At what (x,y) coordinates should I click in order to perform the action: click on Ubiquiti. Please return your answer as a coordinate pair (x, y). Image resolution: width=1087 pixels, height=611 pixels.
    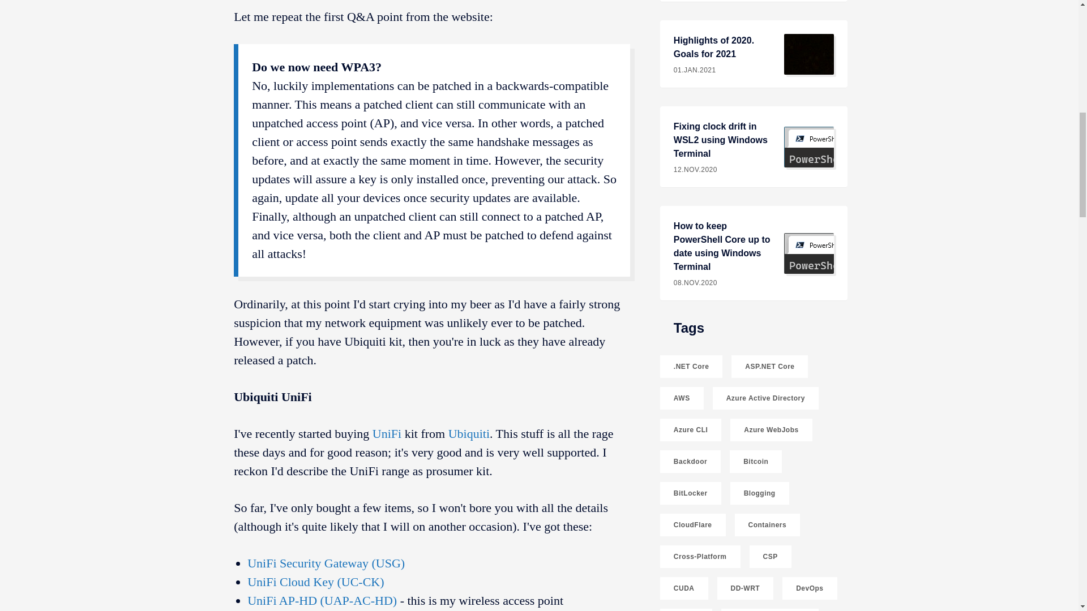
    Looking at the image, I should click on (469, 433).